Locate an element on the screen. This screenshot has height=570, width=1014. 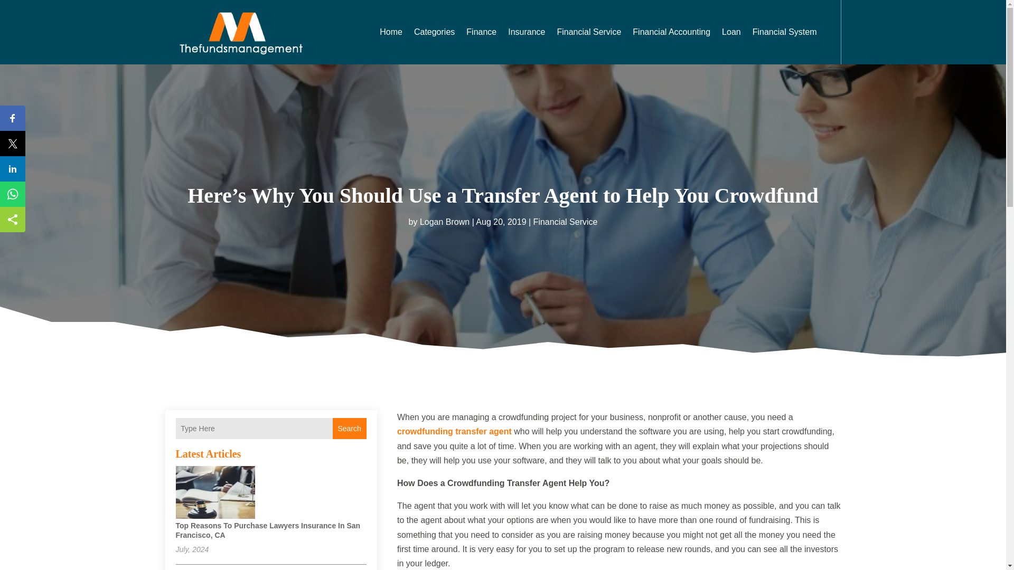
Logan Brown is located at coordinates (444, 222).